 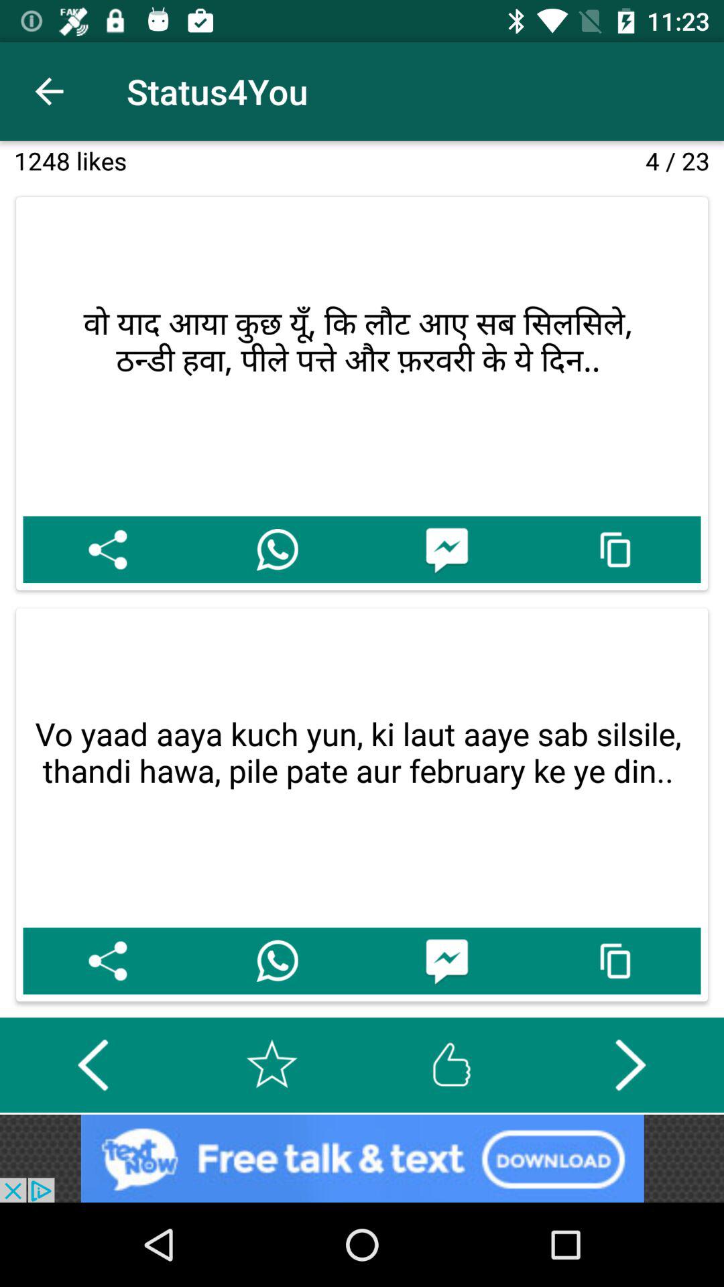 What do you see at coordinates (107, 961) in the screenshot?
I see `share the page` at bounding box center [107, 961].